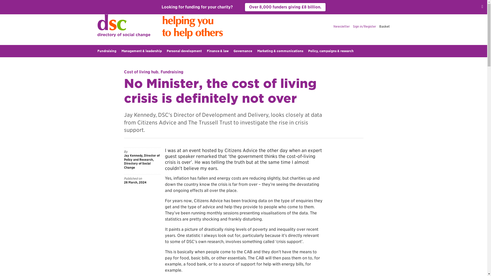  What do you see at coordinates (187, 4) in the screenshot?
I see `Charity Training` at bounding box center [187, 4].